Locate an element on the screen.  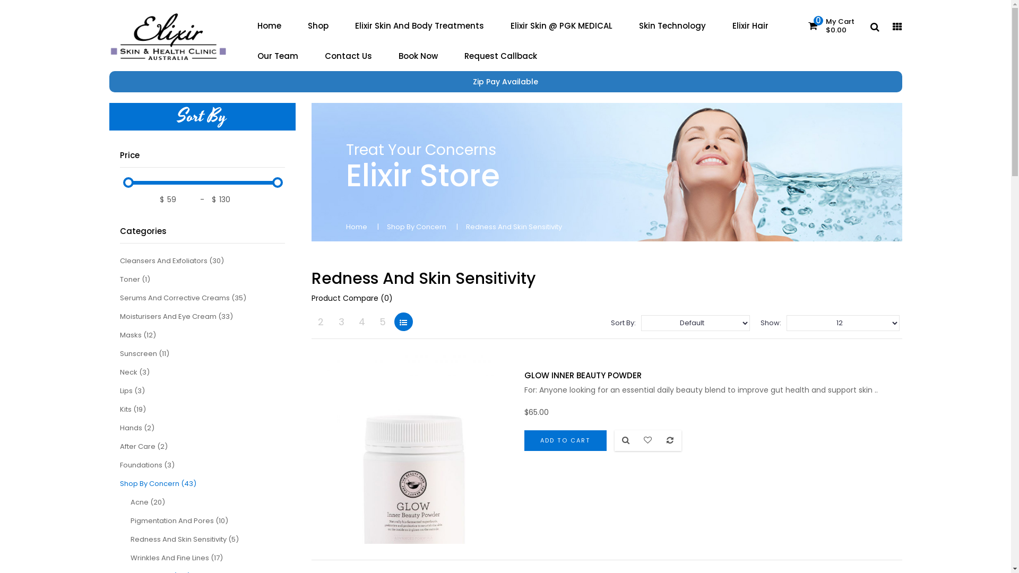
Elixir Skin is located at coordinates (169, 39).